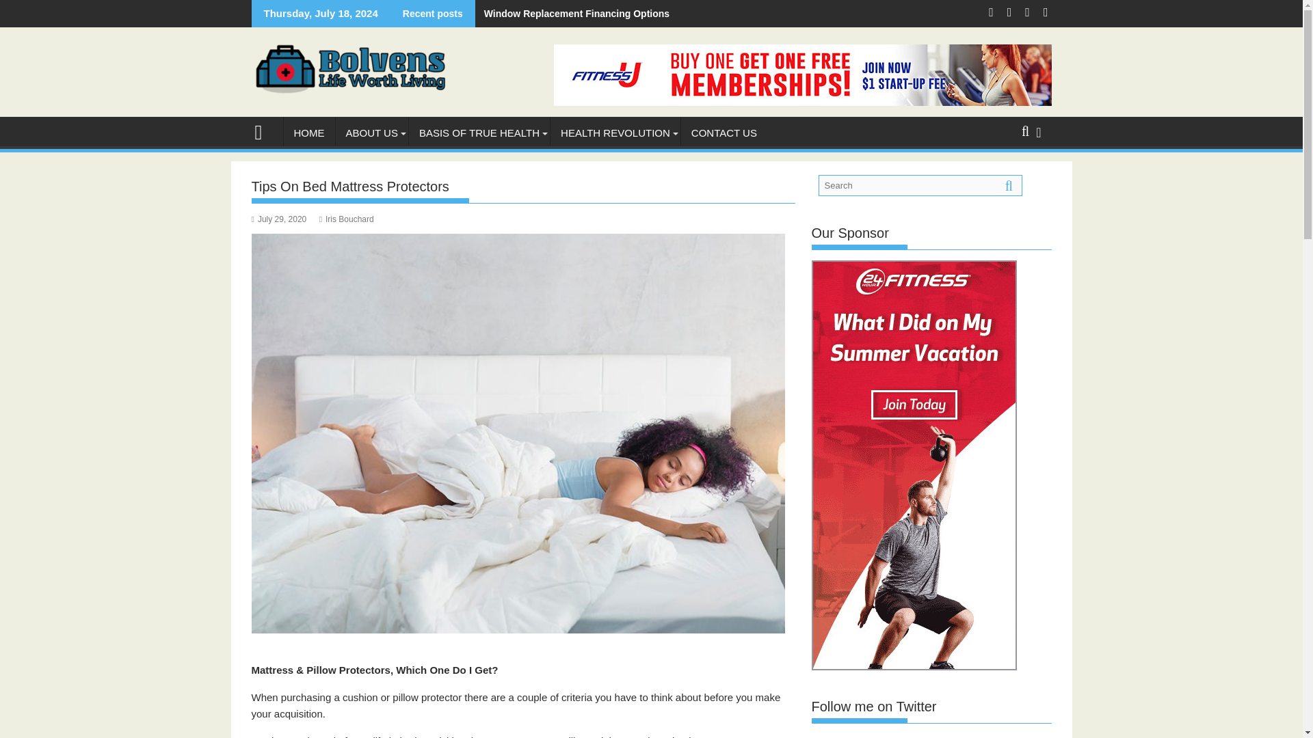 The height and width of the screenshot is (738, 1313). I want to click on CONTACT US, so click(724, 133).